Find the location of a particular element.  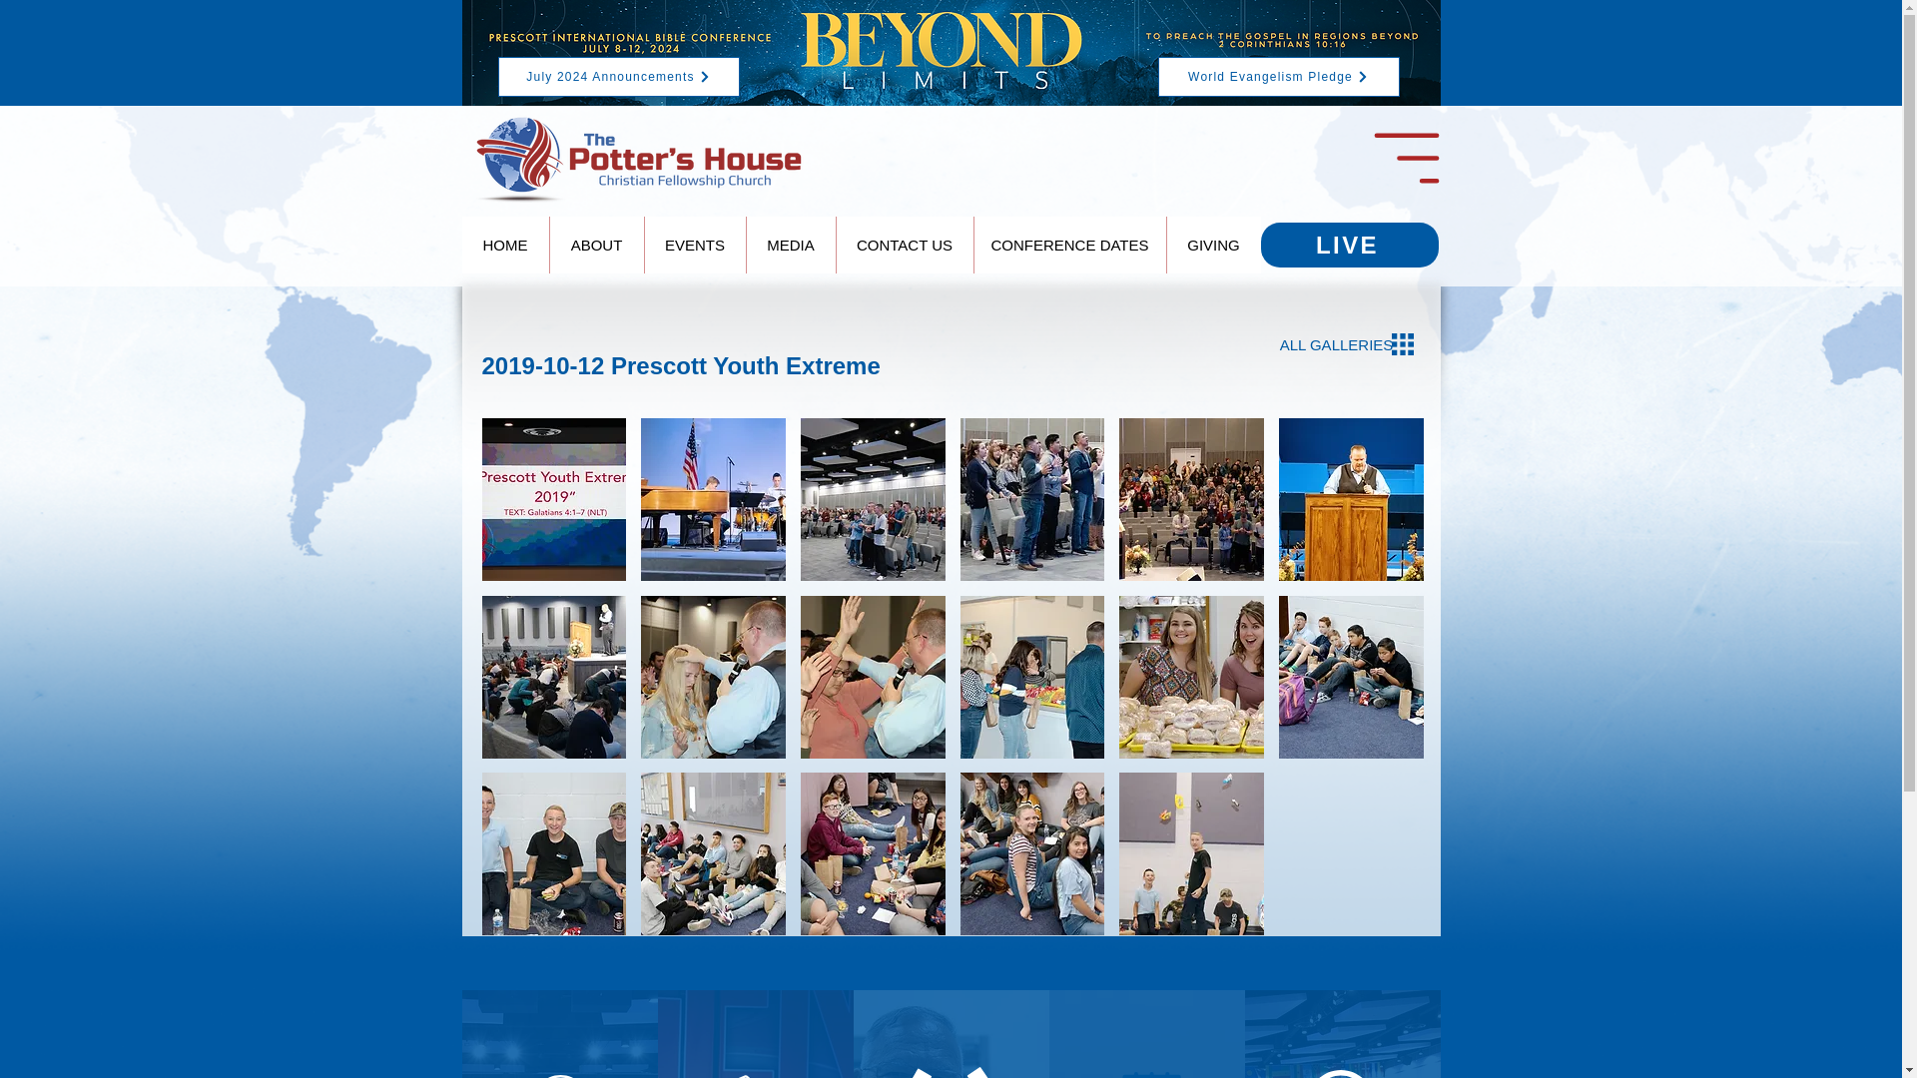

LIVE is located at coordinates (1348, 244).